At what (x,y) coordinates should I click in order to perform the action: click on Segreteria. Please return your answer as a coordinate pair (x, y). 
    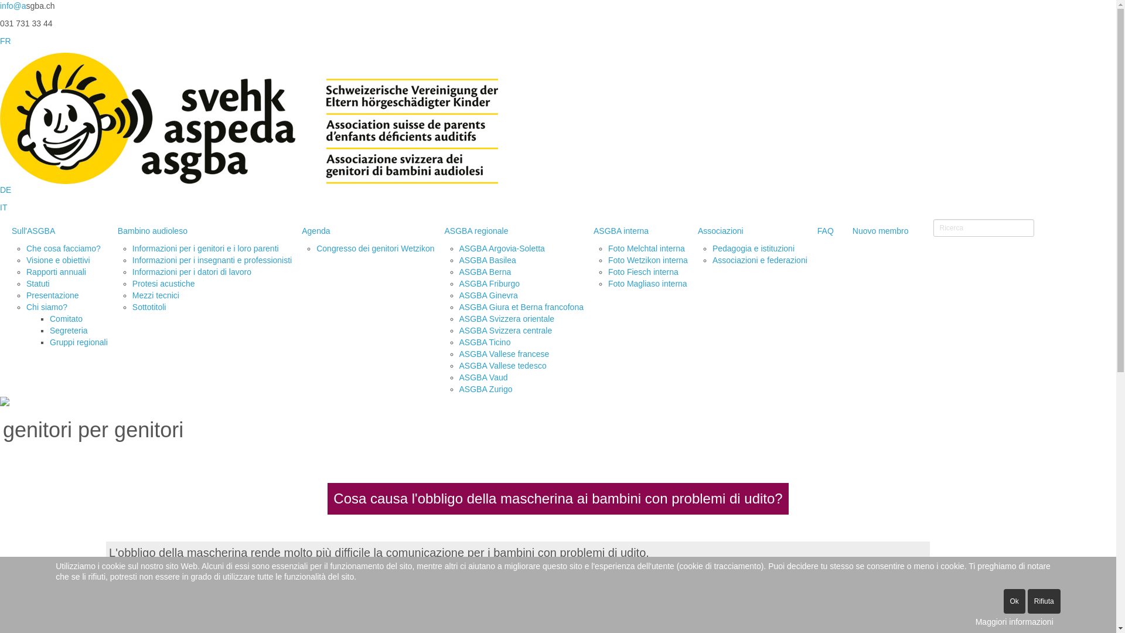
    Looking at the image, I should click on (69, 331).